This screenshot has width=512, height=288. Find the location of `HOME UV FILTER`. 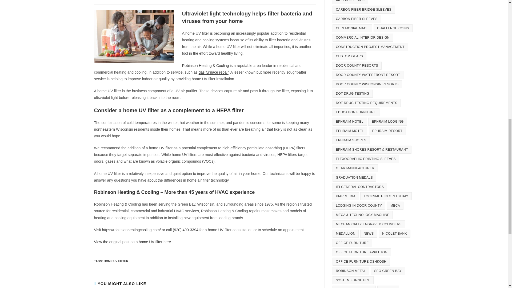

HOME UV FILTER is located at coordinates (116, 261).